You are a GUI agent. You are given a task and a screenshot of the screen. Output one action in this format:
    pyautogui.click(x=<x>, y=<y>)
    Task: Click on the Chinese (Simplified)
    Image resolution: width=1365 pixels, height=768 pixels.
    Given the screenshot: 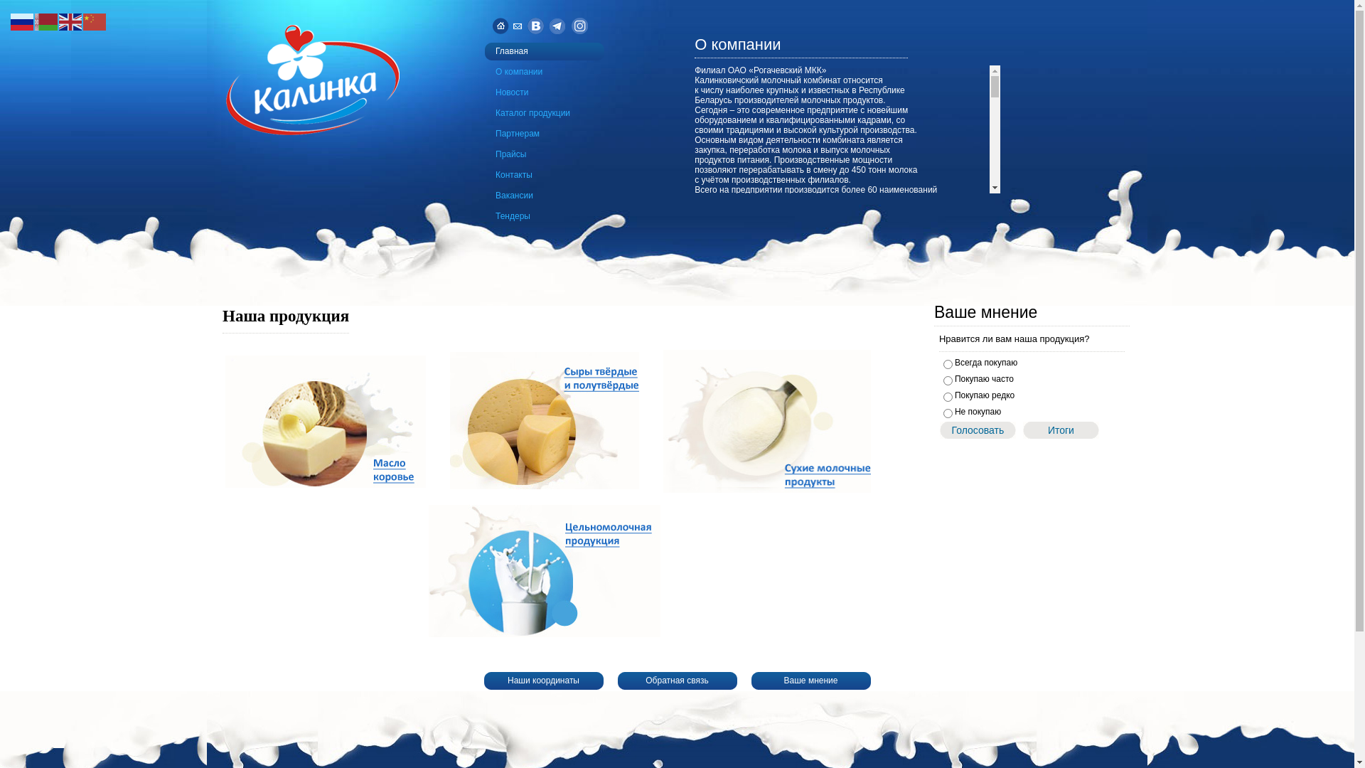 What is the action you would take?
    pyautogui.click(x=95, y=21)
    